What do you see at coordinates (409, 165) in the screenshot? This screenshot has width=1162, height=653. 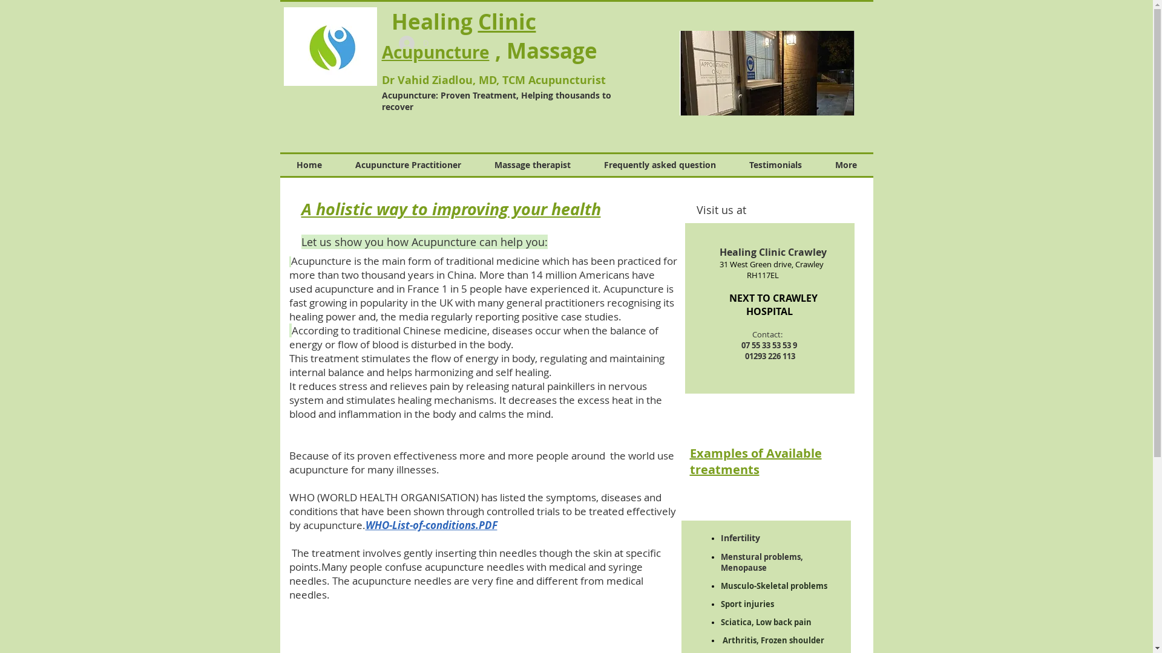 I see `Acupuncture Practitioner` at bounding box center [409, 165].